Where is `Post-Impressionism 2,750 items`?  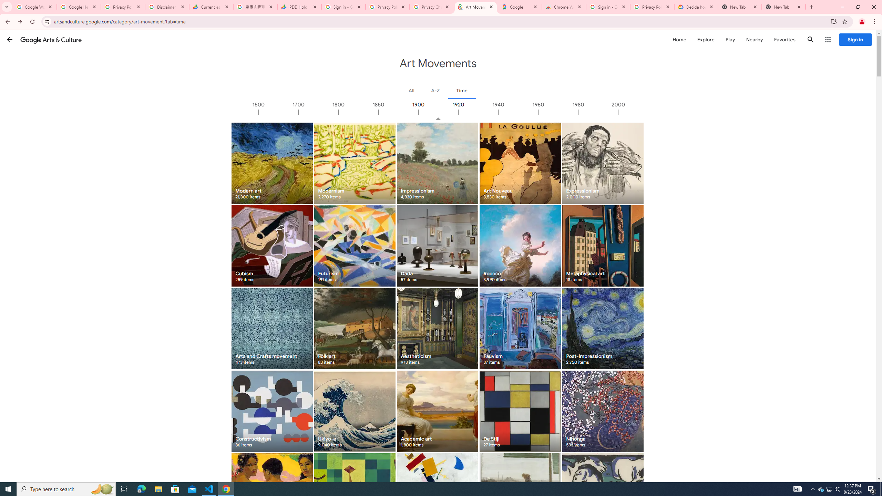
Post-Impressionism 2,750 items is located at coordinates (603, 329).